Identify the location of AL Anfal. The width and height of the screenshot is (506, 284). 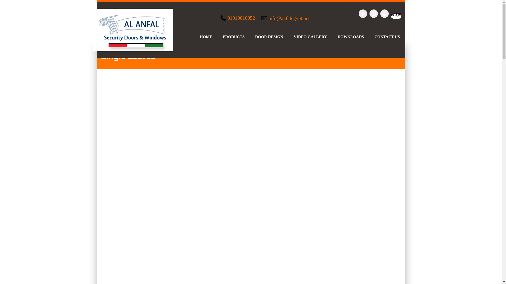
(133, 30).